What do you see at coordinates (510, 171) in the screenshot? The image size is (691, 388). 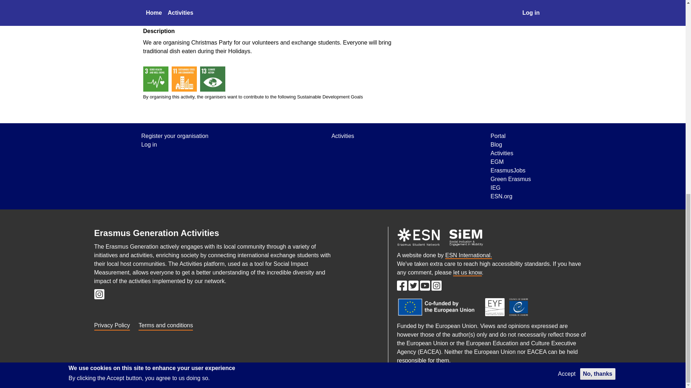 I see `ErasmusJobs` at bounding box center [510, 171].